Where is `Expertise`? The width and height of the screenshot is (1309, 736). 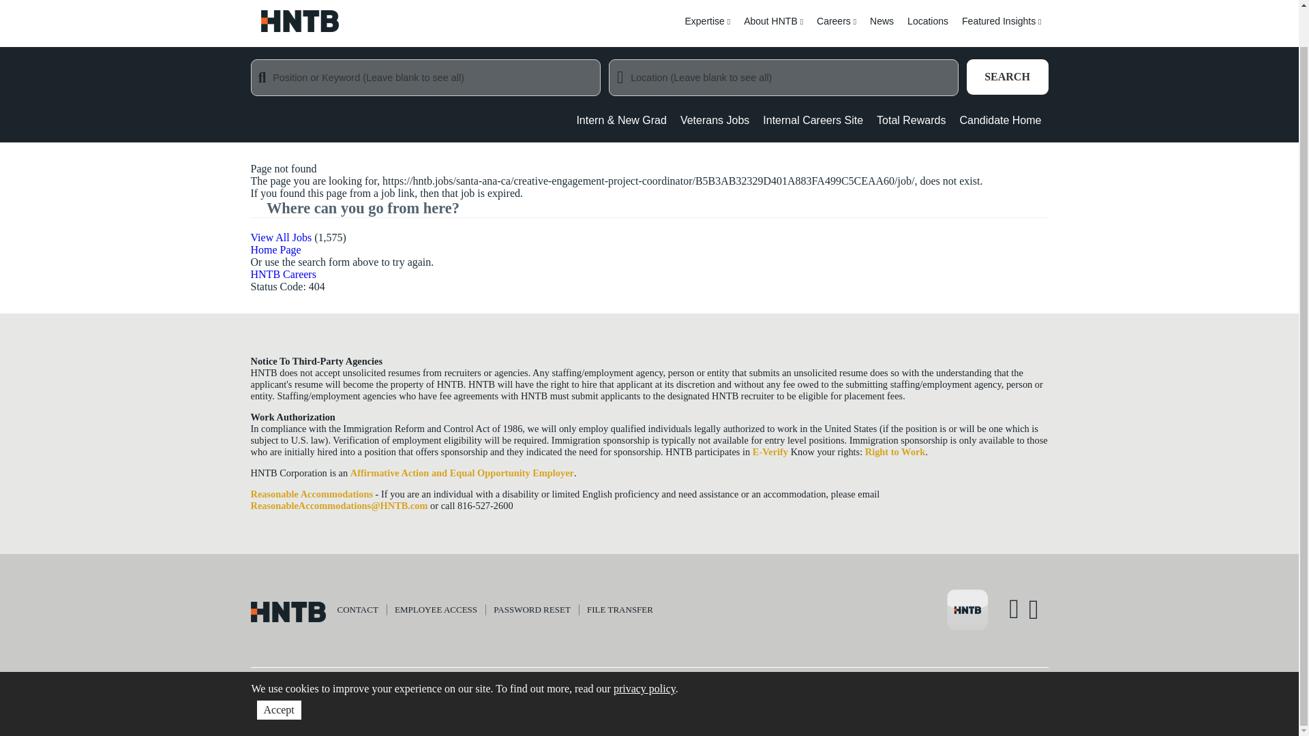 Expertise is located at coordinates (707, 29).